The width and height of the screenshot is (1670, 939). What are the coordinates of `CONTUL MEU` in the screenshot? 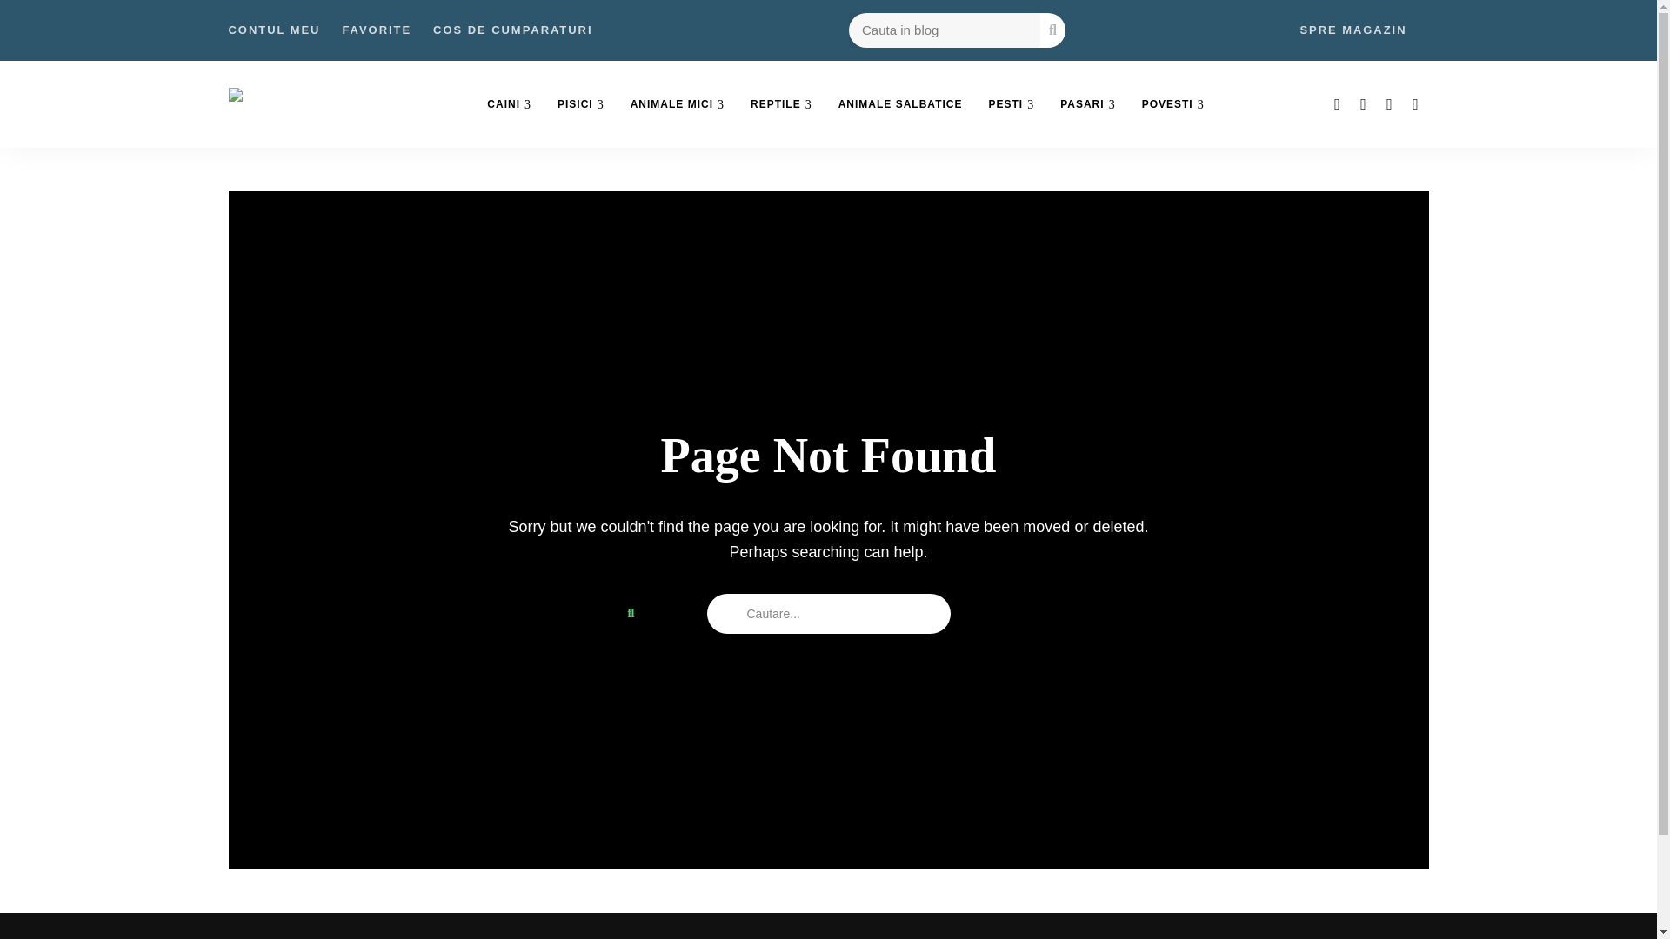 It's located at (273, 30).